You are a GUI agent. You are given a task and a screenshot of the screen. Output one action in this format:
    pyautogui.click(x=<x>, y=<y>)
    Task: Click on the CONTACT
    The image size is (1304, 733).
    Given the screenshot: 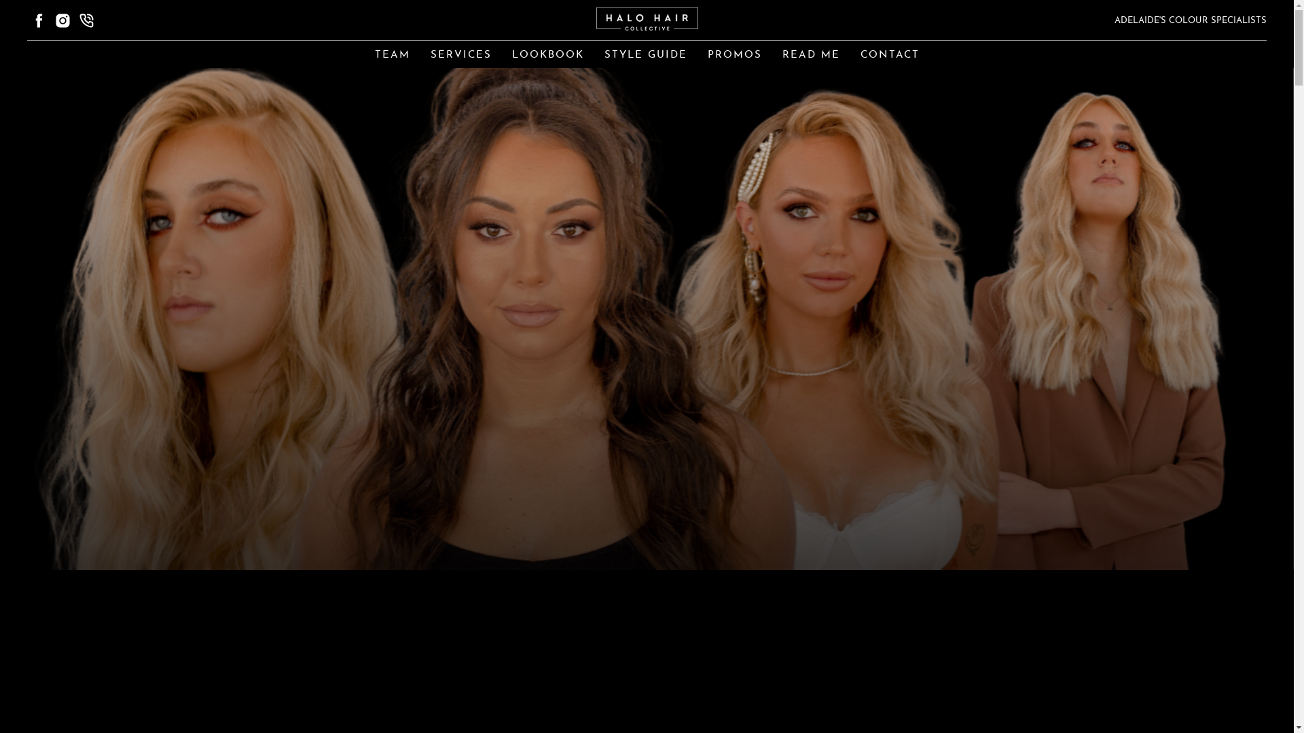 What is the action you would take?
    pyautogui.click(x=890, y=56)
    